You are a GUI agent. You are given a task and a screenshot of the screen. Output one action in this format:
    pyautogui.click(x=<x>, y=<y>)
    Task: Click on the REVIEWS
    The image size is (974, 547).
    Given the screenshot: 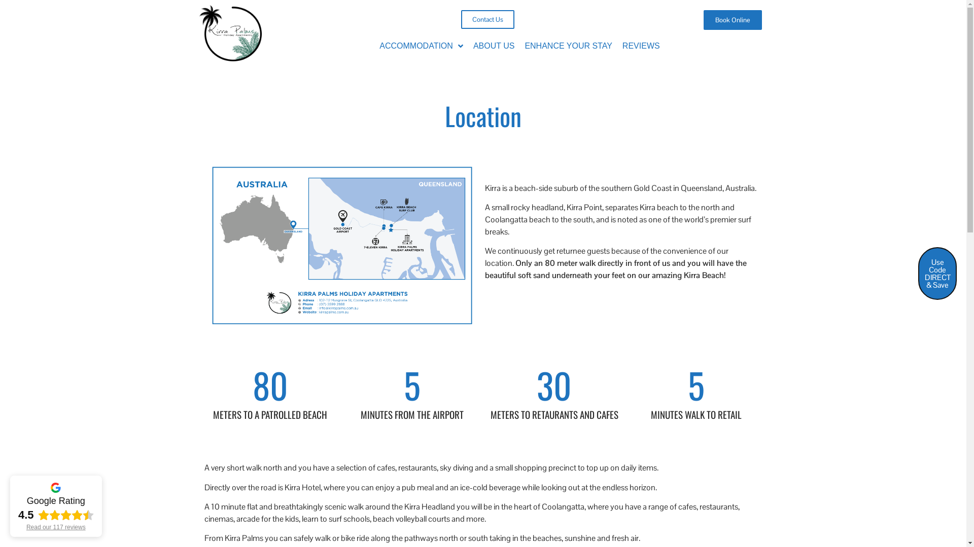 What is the action you would take?
    pyautogui.click(x=641, y=46)
    